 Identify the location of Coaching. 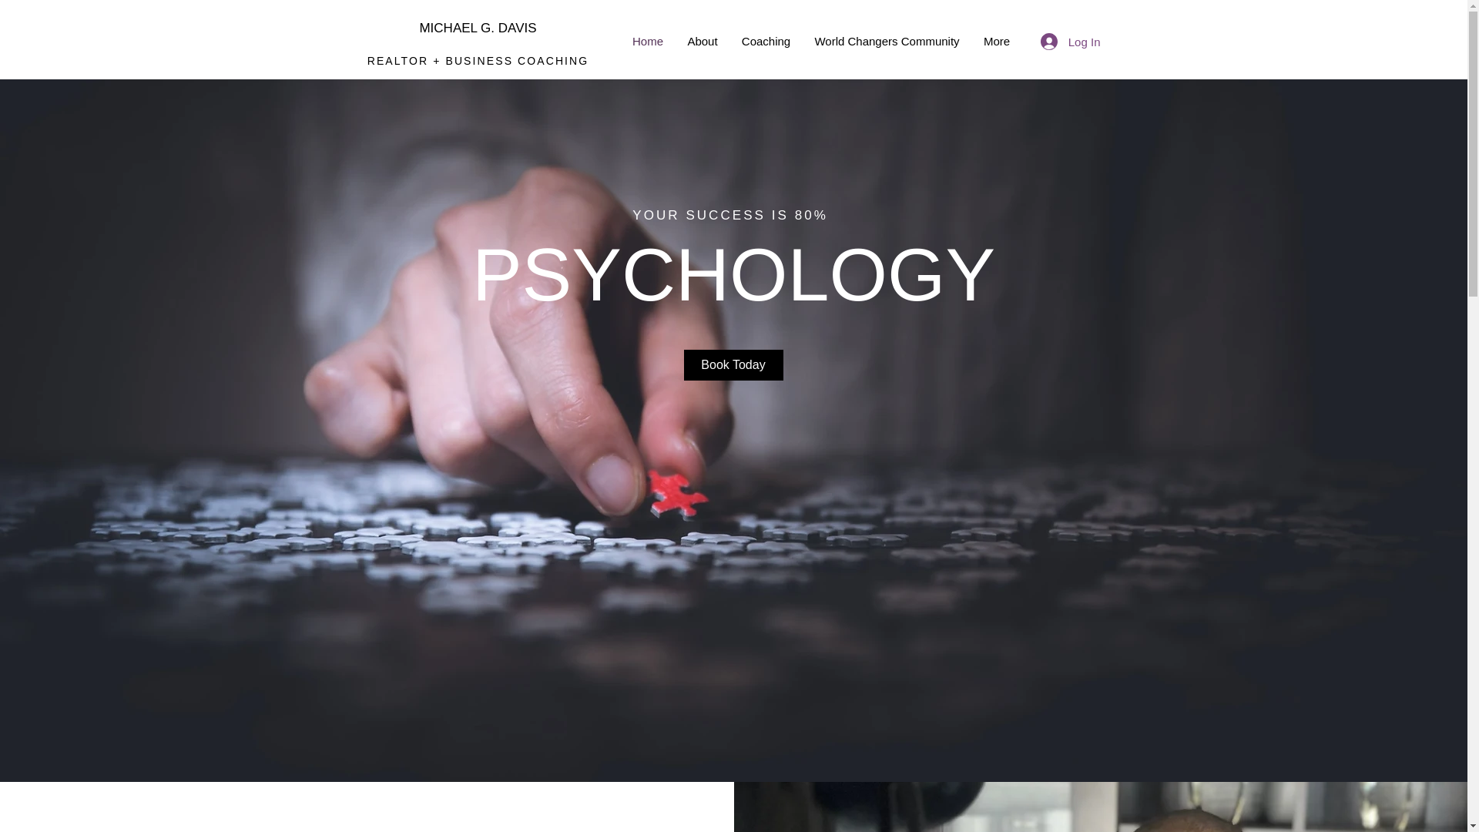
(766, 42).